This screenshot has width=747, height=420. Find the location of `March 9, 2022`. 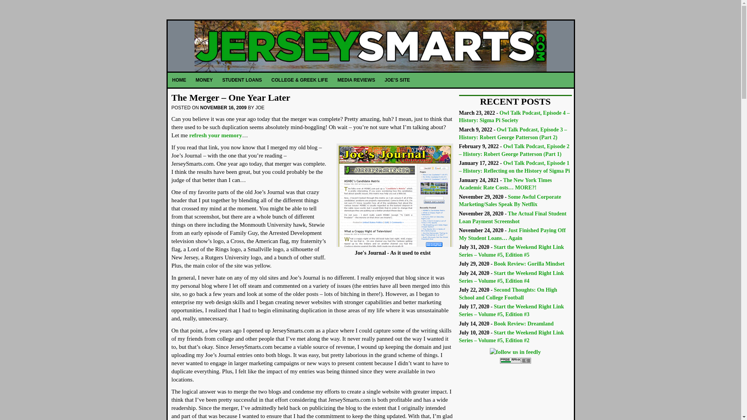

March 9, 2022 is located at coordinates (513, 133).